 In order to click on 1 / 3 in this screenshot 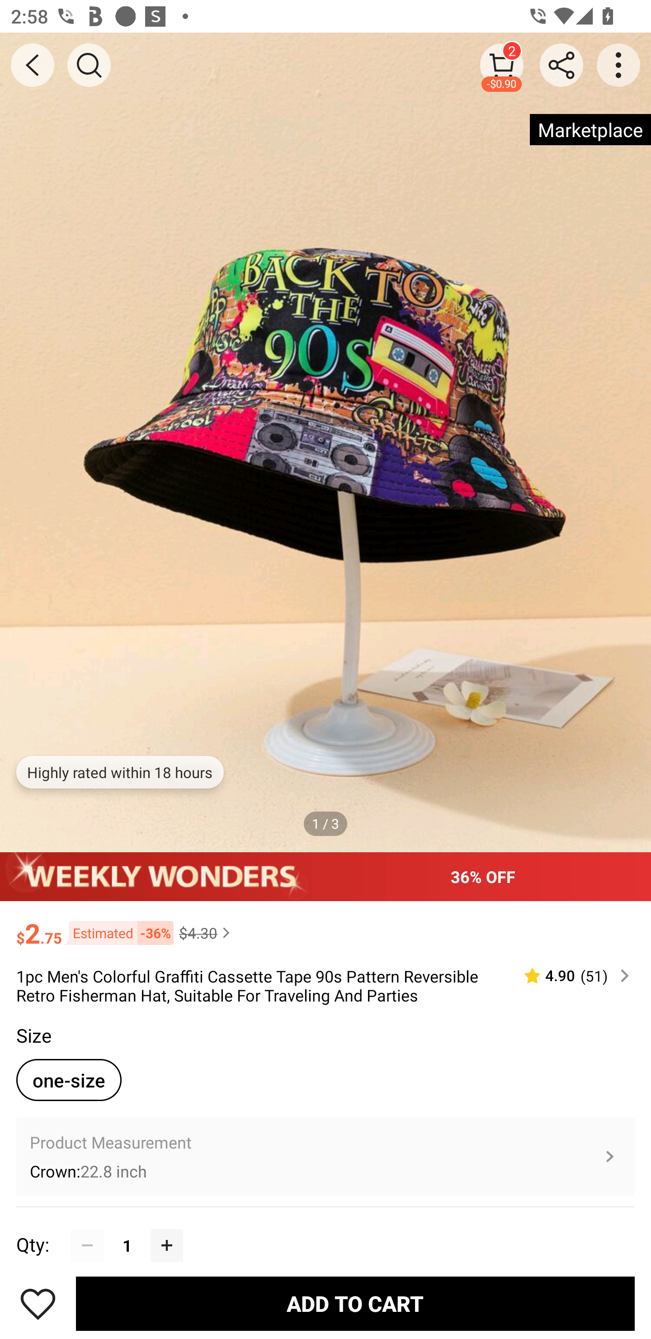, I will do `click(325, 823)`.